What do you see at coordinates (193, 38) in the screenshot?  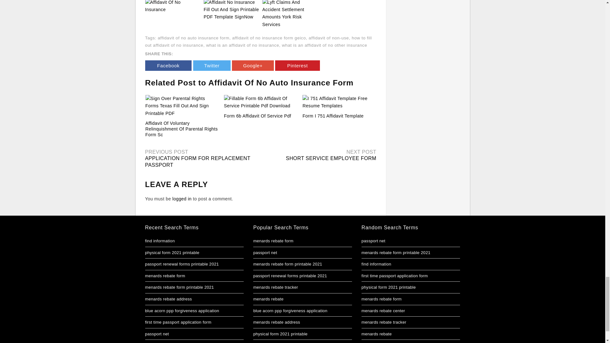 I see `affidavit of no auto insurance form` at bounding box center [193, 38].